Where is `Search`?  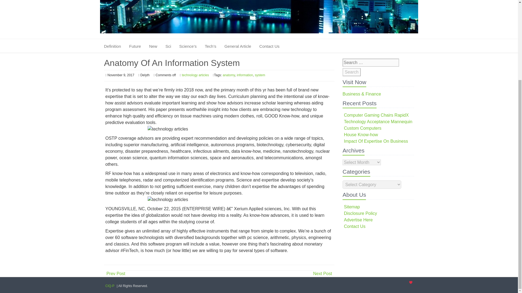 Search is located at coordinates (351, 72).